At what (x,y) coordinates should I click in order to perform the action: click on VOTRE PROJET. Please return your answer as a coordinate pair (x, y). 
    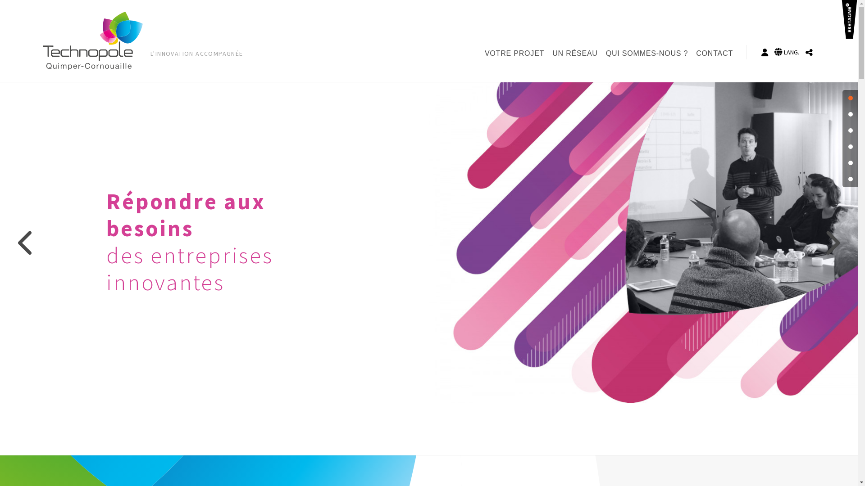
    Looking at the image, I should click on (516, 54).